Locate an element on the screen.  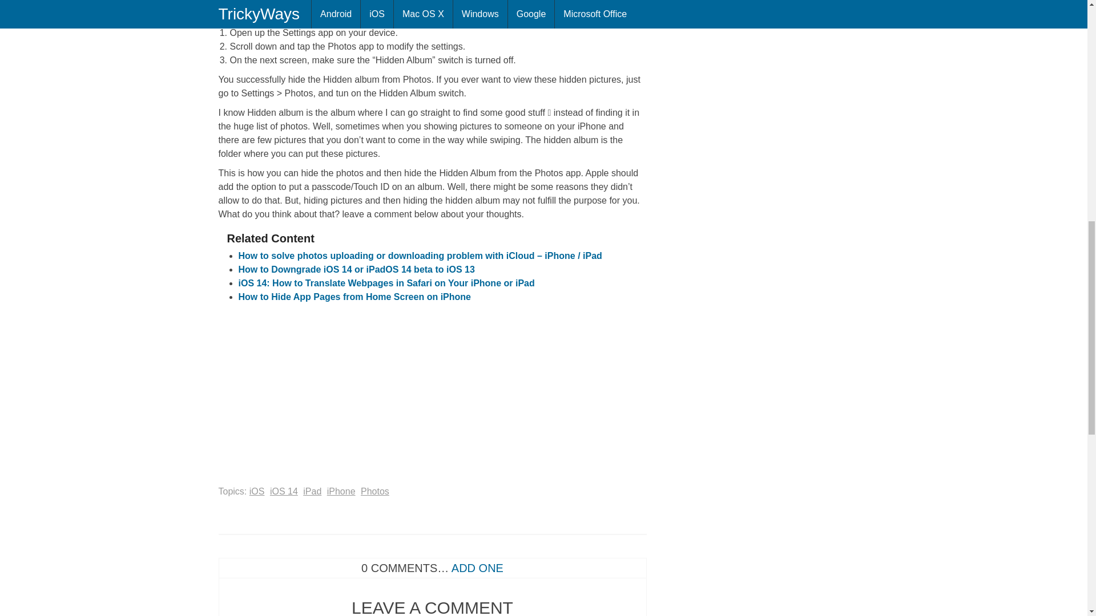
How to Hide App Pages from Home Screen on iPhone is located at coordinates (355, 297).